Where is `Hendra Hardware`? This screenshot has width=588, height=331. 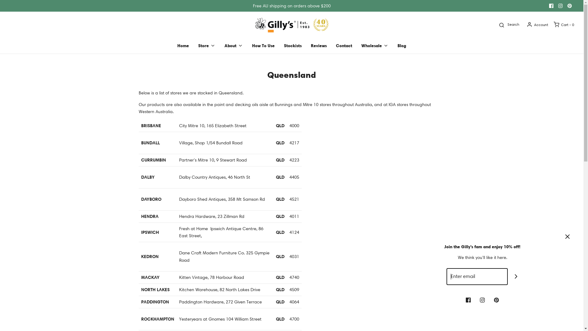 Hendra Hardware is located at coordinates (197, 216).